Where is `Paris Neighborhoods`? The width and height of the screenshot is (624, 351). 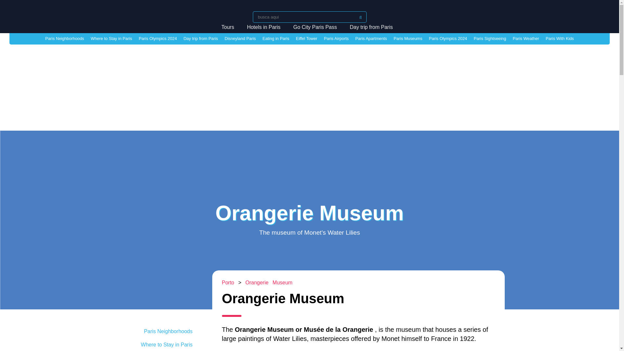 Paris Neighborhoods is located at coordinates (153, 331).